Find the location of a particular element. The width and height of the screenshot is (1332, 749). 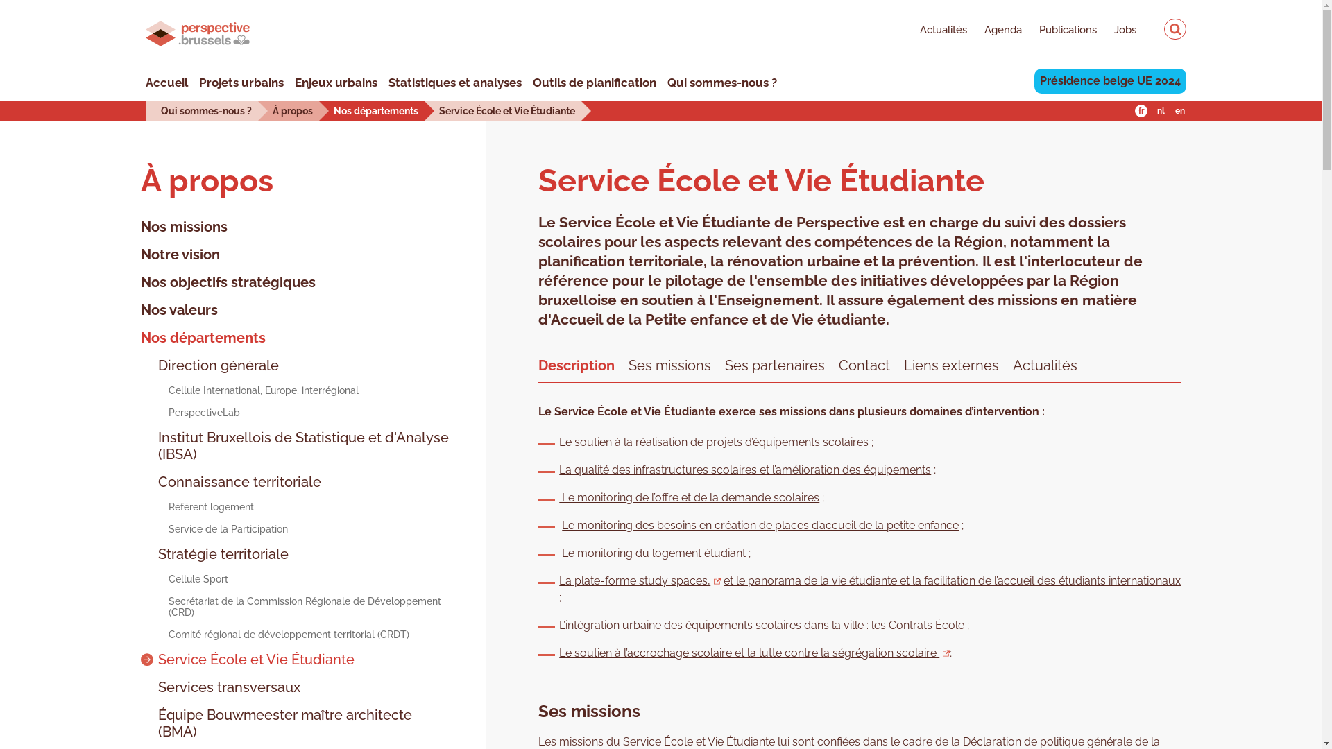

Qui sommes-nous ? is located at coordinates (207, 110).